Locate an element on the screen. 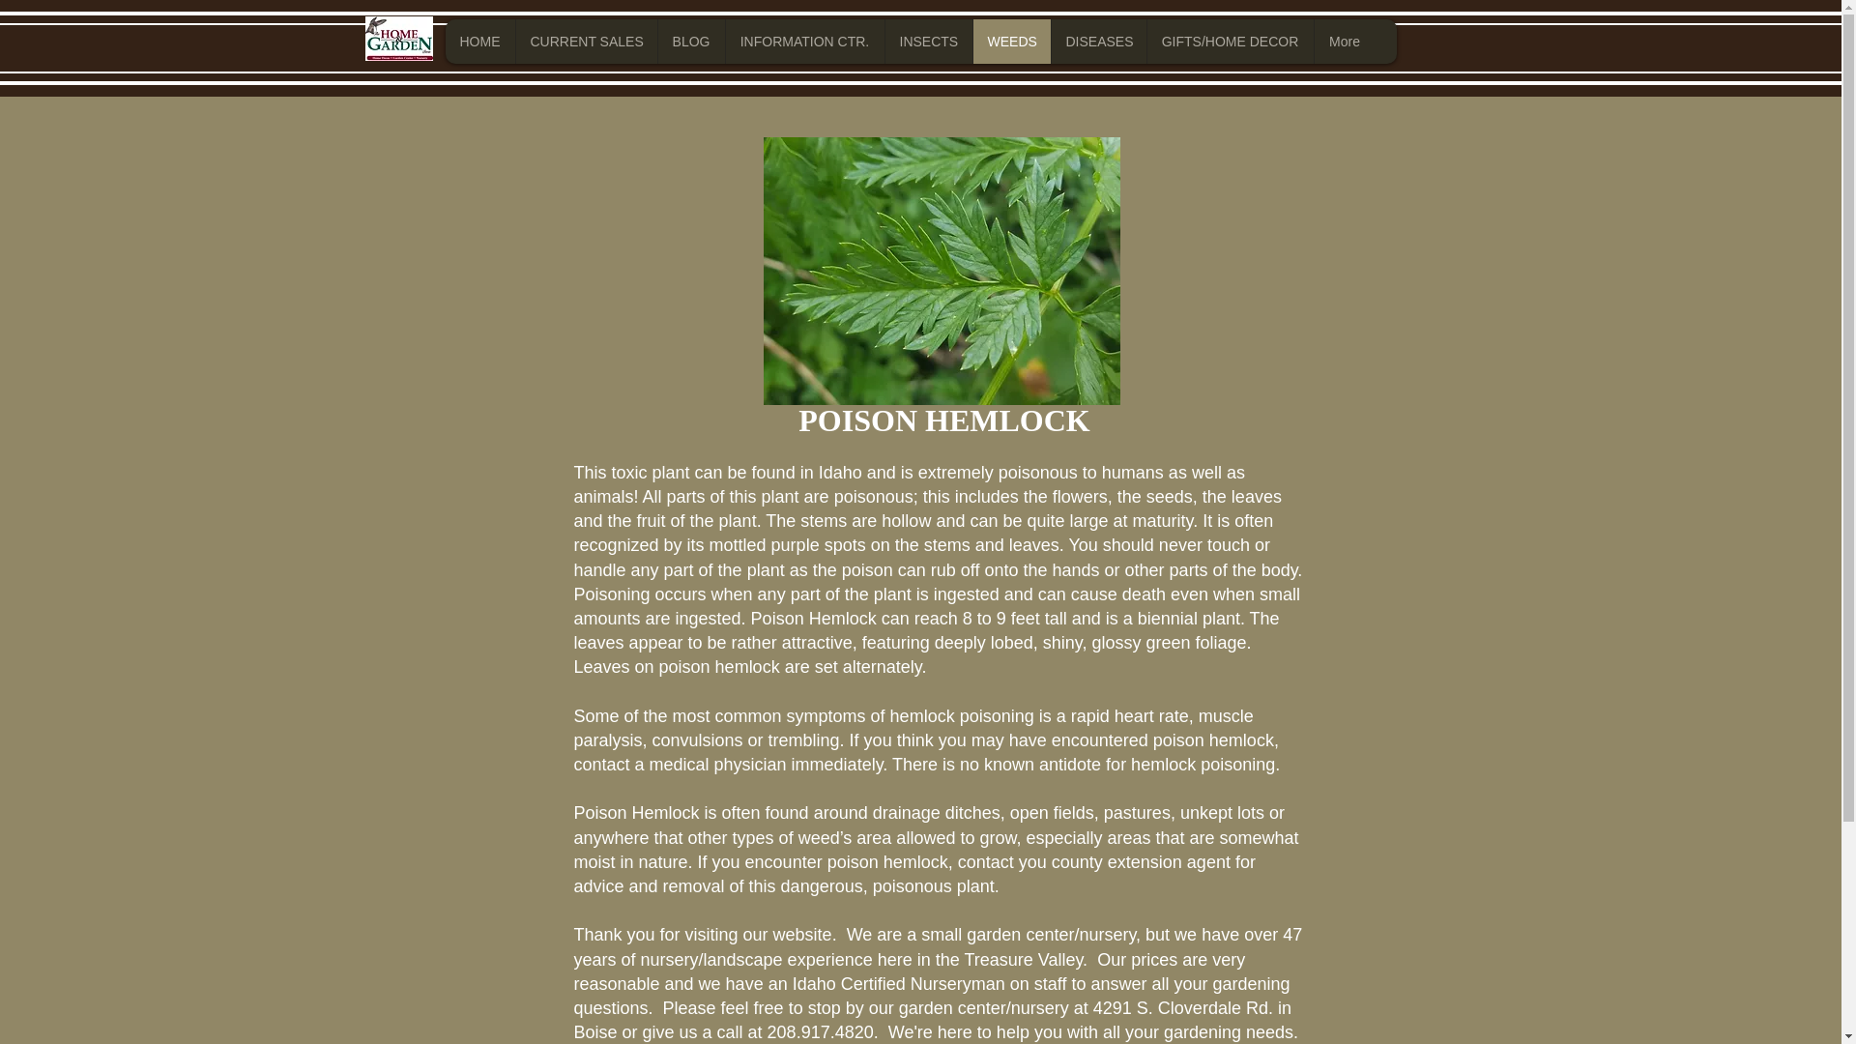  WEEDS is located at coordinates (1011, 41).